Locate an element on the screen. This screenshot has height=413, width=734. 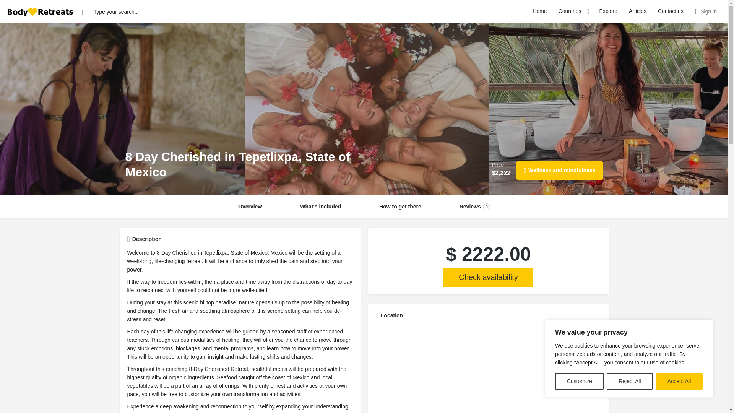
Contact us is located at coordinates (671, 11).